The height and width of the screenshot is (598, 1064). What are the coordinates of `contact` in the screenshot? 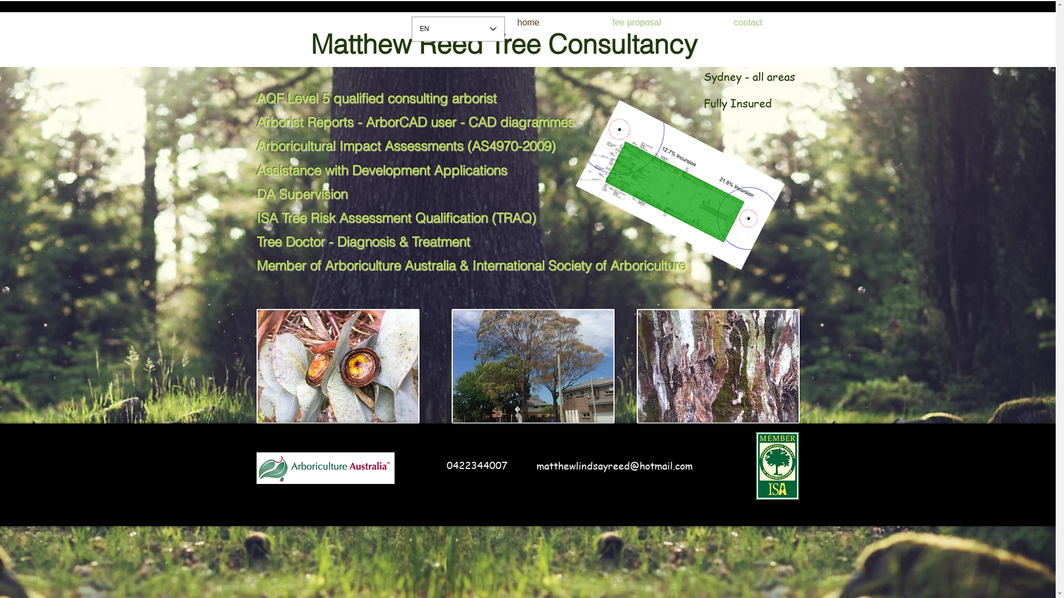 It's located at (748, 22).